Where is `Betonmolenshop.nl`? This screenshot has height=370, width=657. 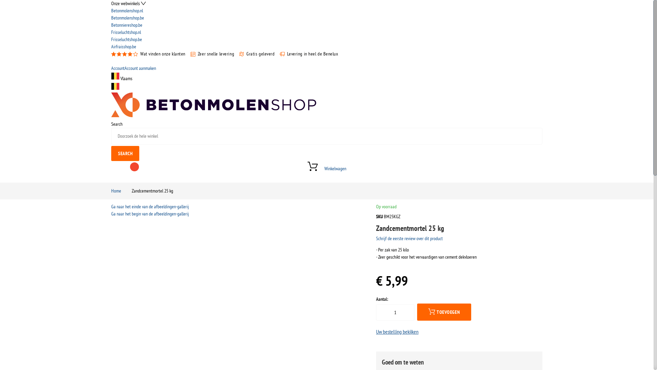
Betonmolenshop.nl is located at coordinates (327, 11).